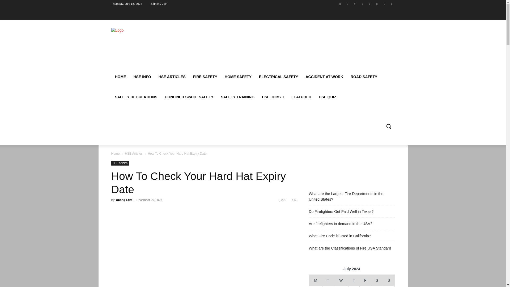  Describe the element at coordinates (377, 3) in the screenshot. I see `Twitter` at that location.